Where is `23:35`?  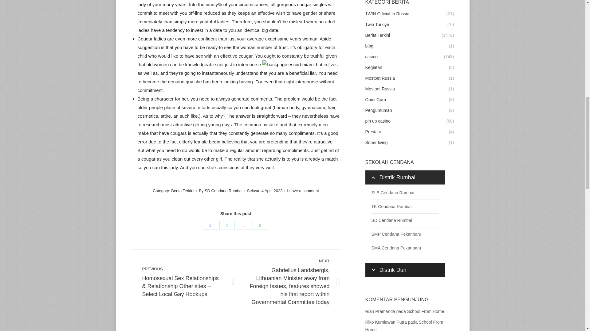
23:35 is located at coordinates (266, 191).